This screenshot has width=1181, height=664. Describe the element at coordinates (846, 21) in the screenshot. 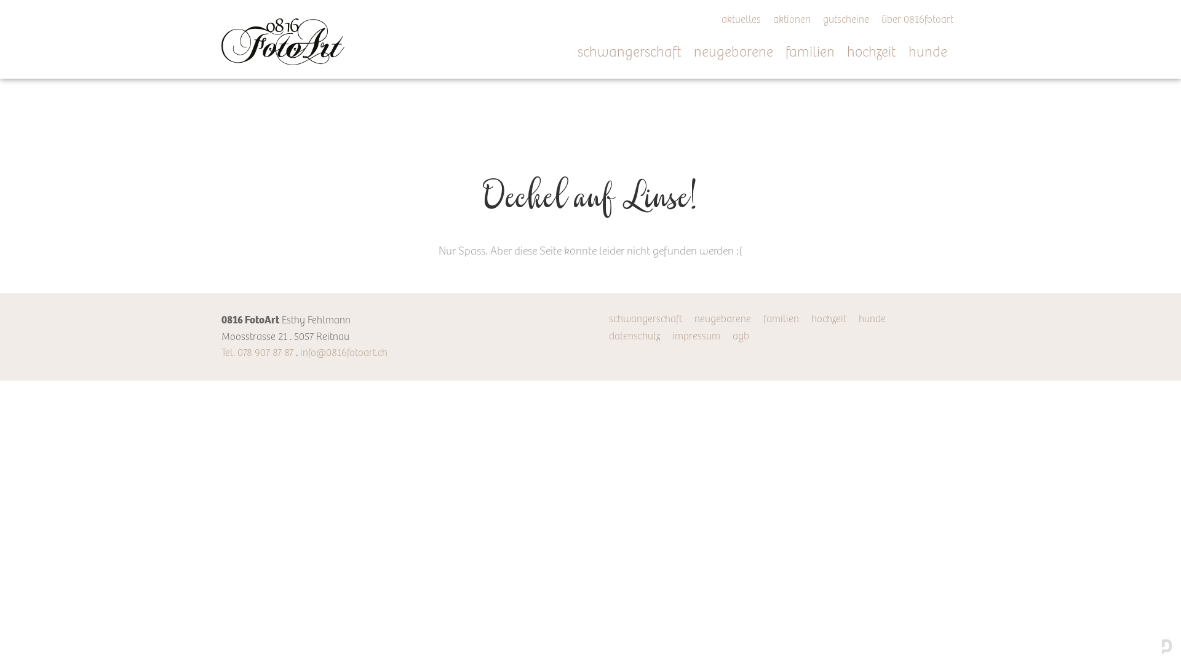

I see `gutscheine` at that location.